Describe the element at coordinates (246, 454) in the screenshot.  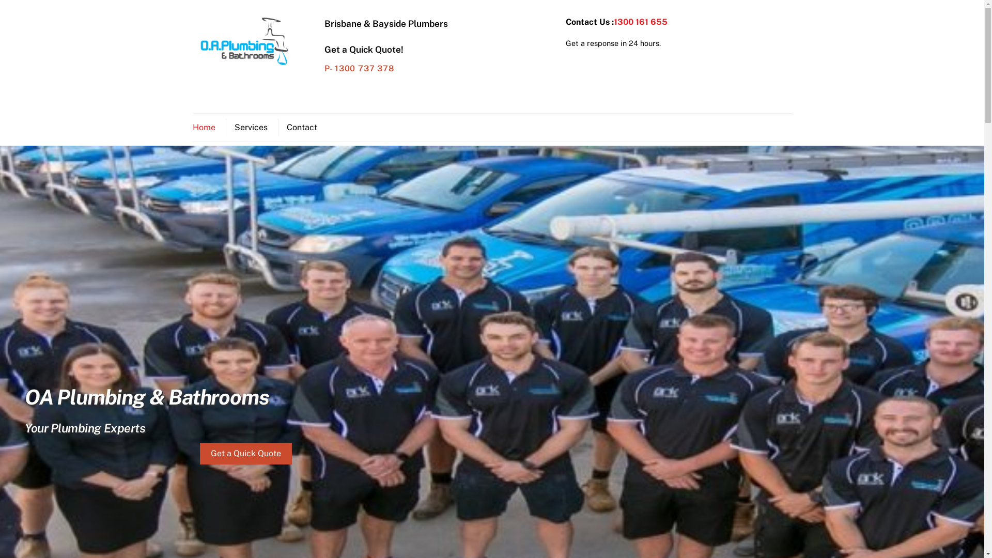
I see `Get a Quick Quote` at that location.